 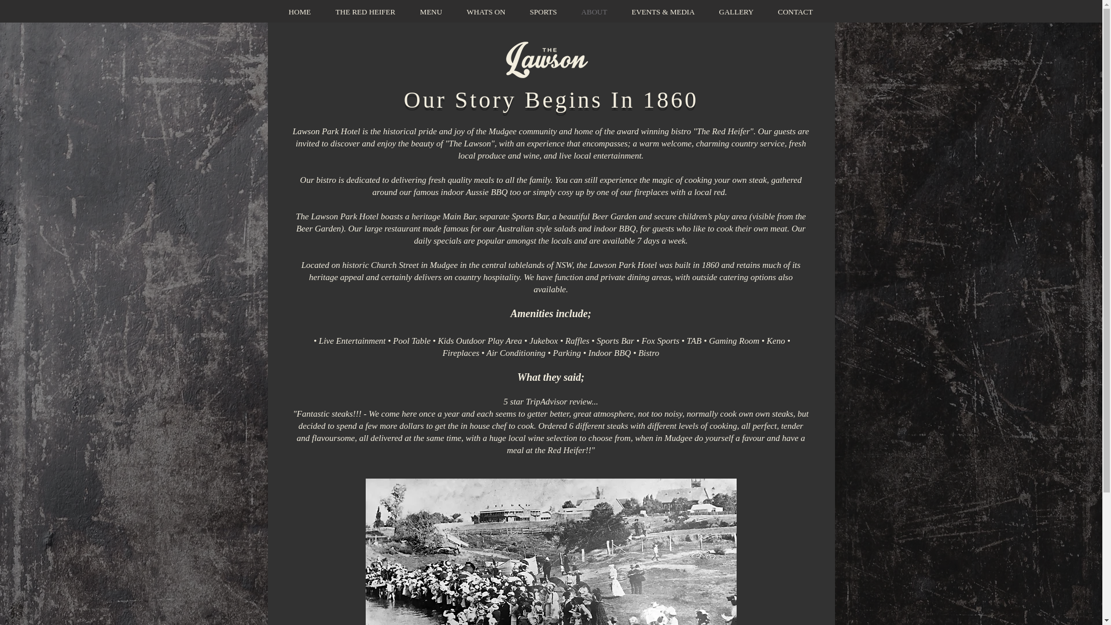 What do you see at coordinates (486, 12) in the screenshot?
I see `WHATS ON` at bounding box center [486, 12].